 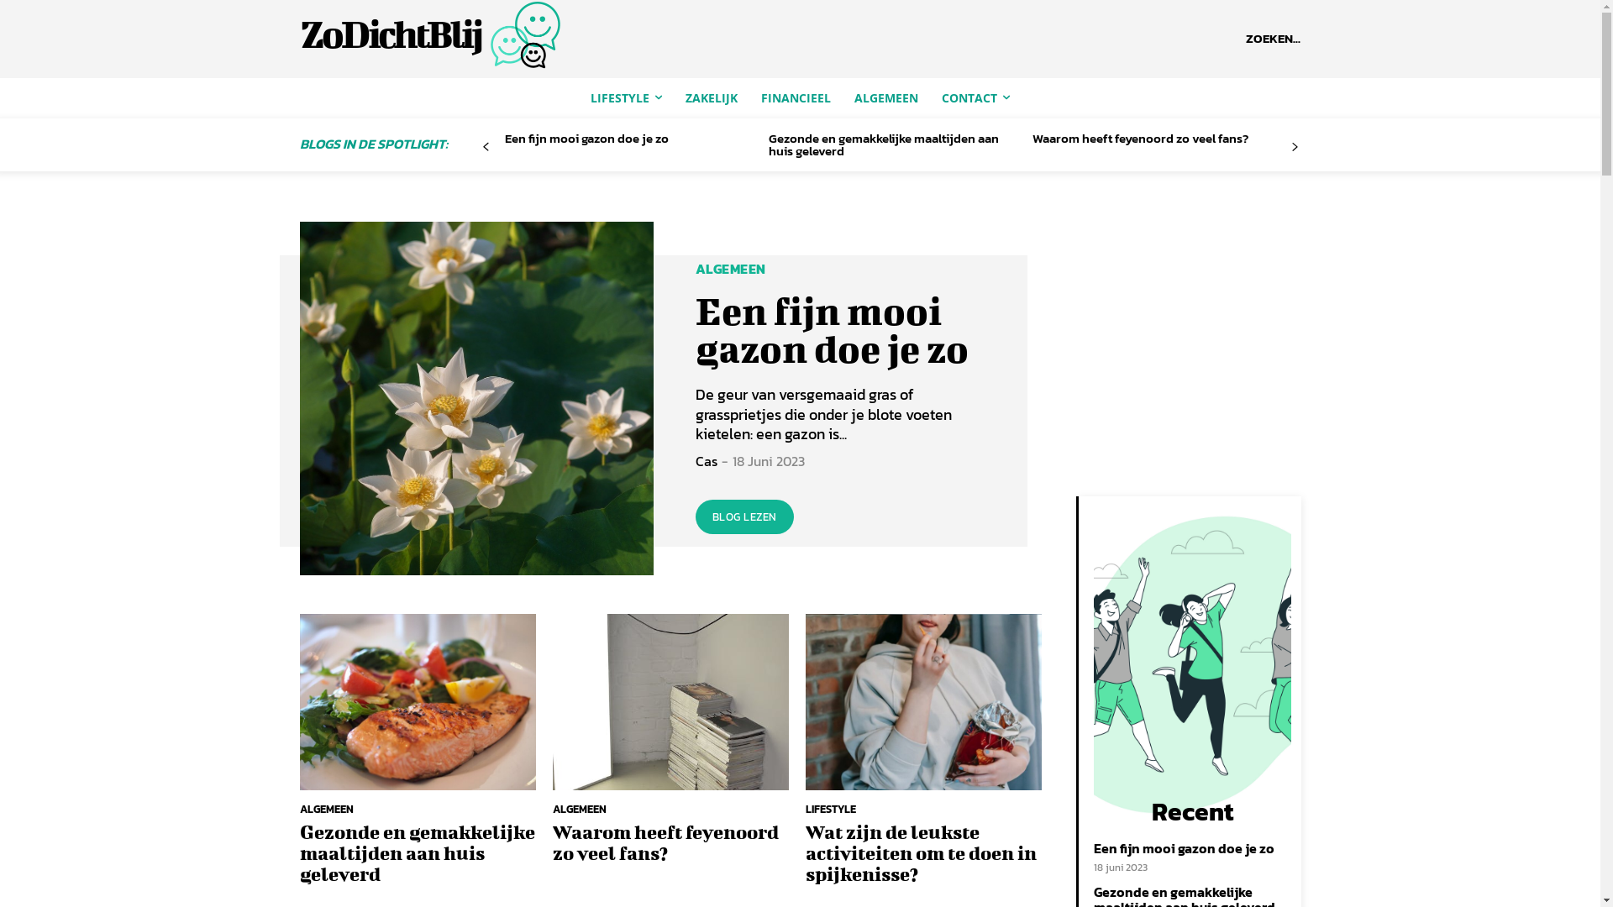 What do you see at coordinates (884, 144) in the screenshot?
I see `Gezonde en gemakkelijke maaltijden aan huis geleverd` at bounding box center [884, 144].